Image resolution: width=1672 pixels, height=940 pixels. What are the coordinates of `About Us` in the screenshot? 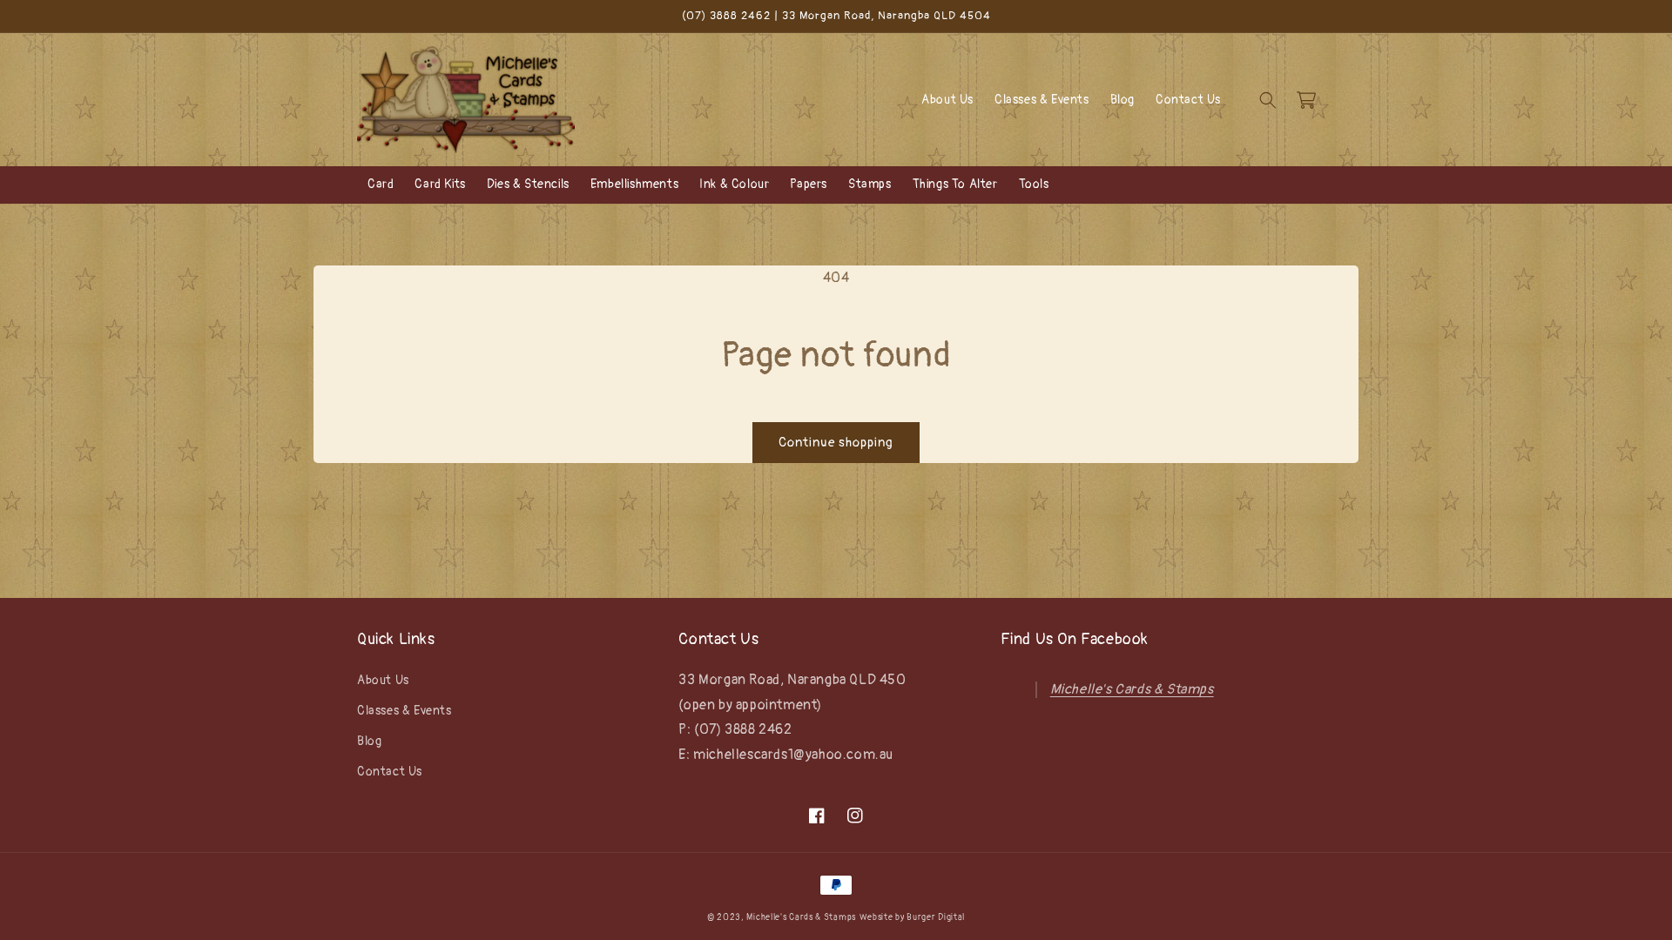 It's located at (947, 100).